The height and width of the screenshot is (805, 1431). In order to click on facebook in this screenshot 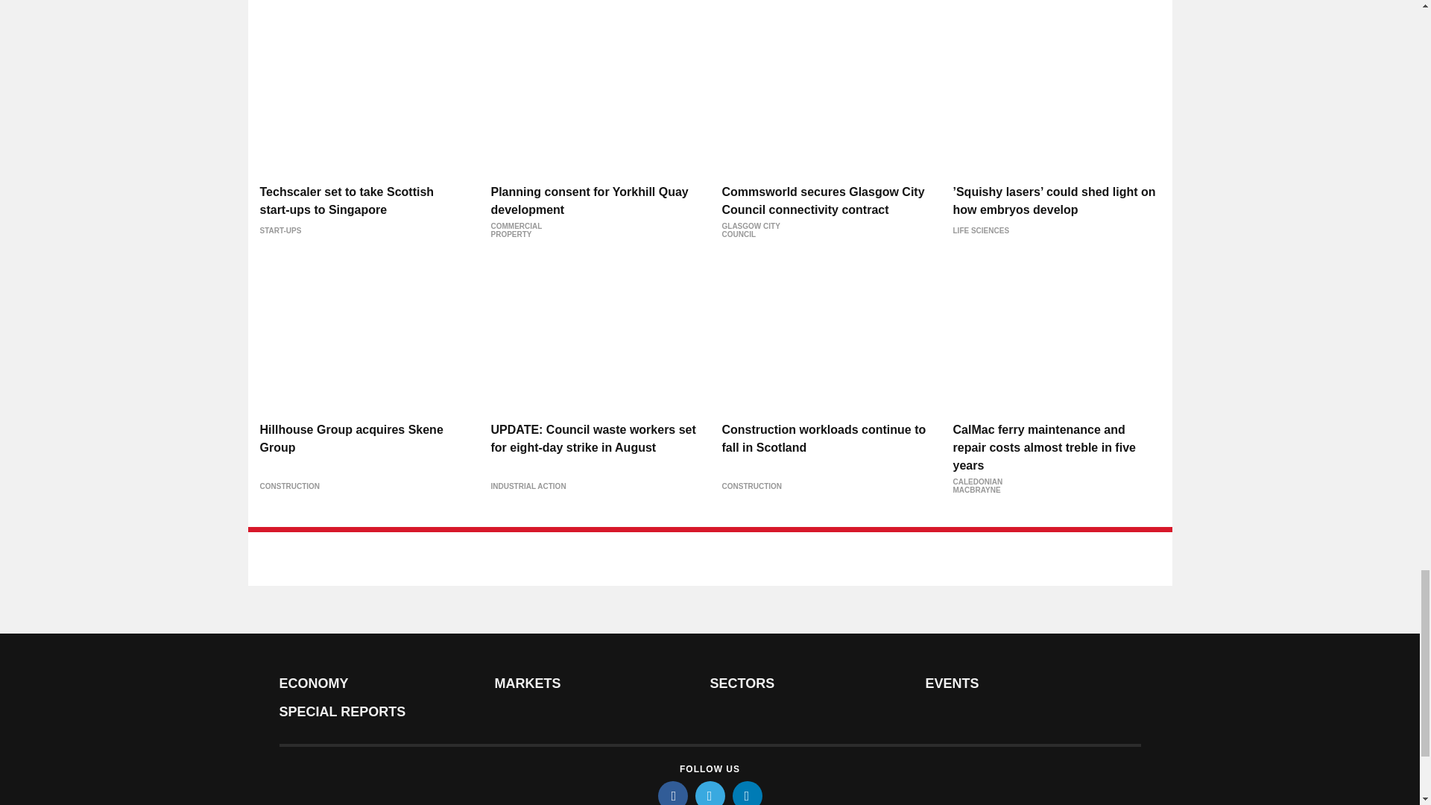, I will do `click(672, 793)`.